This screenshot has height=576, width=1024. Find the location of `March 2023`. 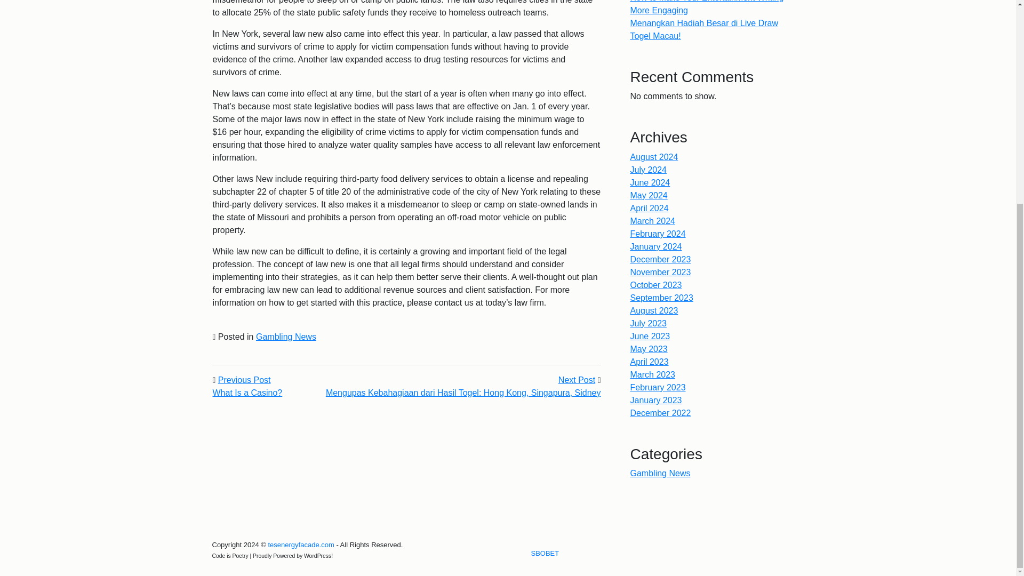

March 2023 is located at coordinates (653, 374).